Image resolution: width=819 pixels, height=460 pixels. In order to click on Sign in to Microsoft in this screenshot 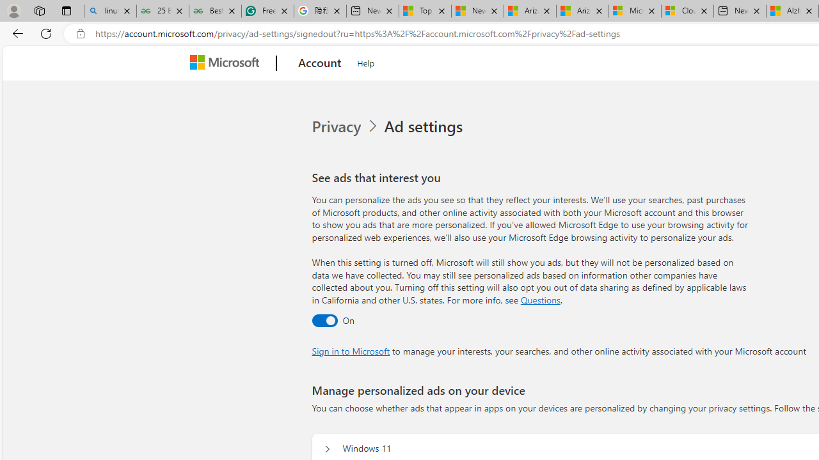, I will do `click(351, 350)`.